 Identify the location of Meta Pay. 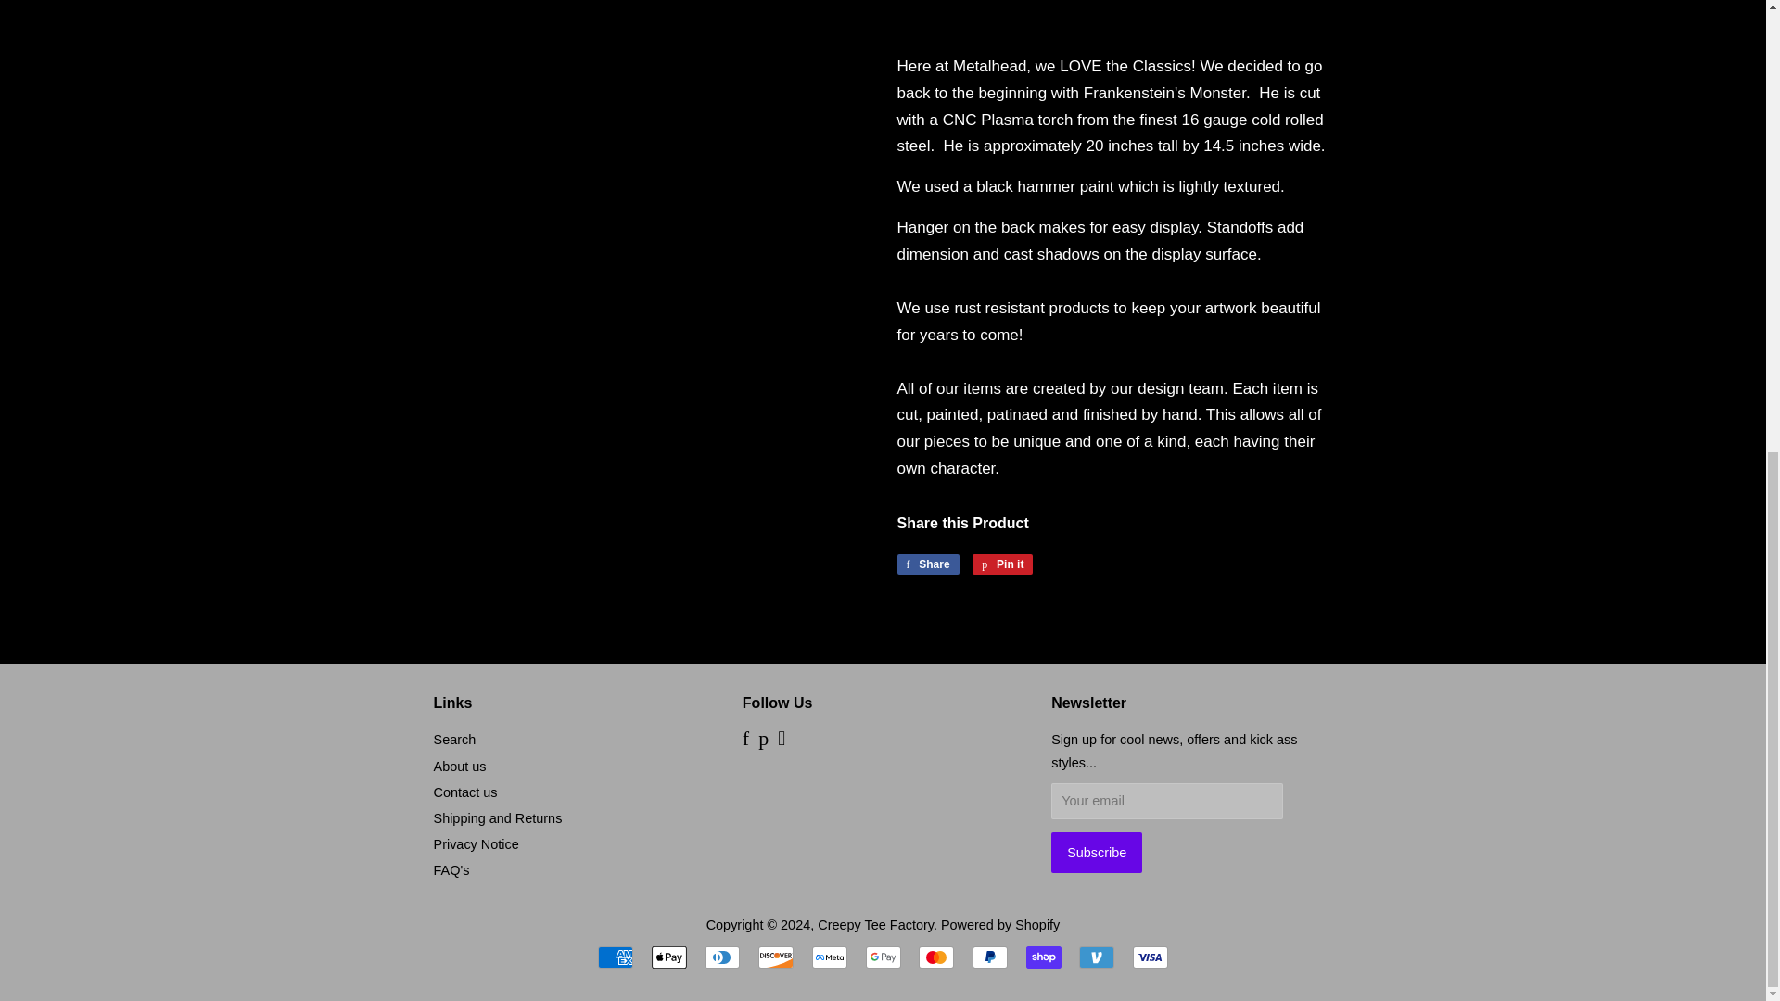
(829, 957).